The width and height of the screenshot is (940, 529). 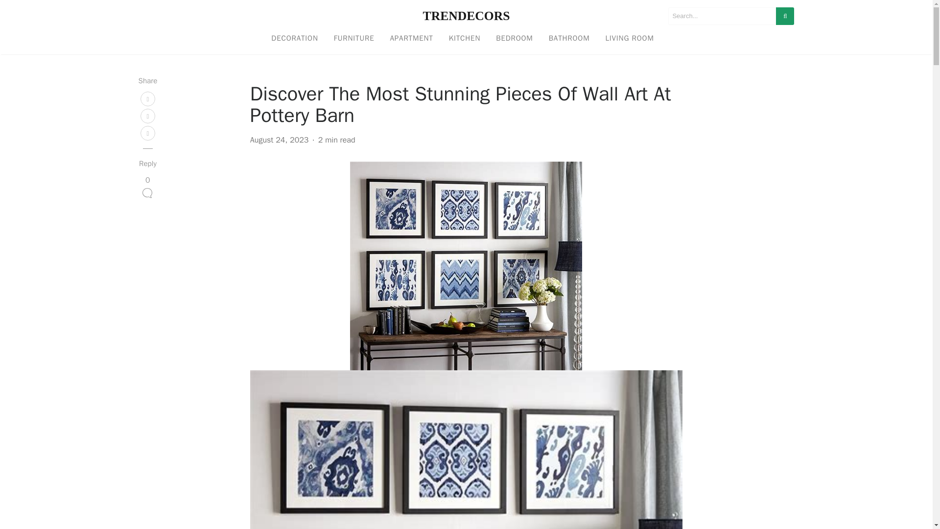 What do you see at coordinates (514, 39) in the screenshot?
I see `BEDROOM` at bounding box center [514, 39].